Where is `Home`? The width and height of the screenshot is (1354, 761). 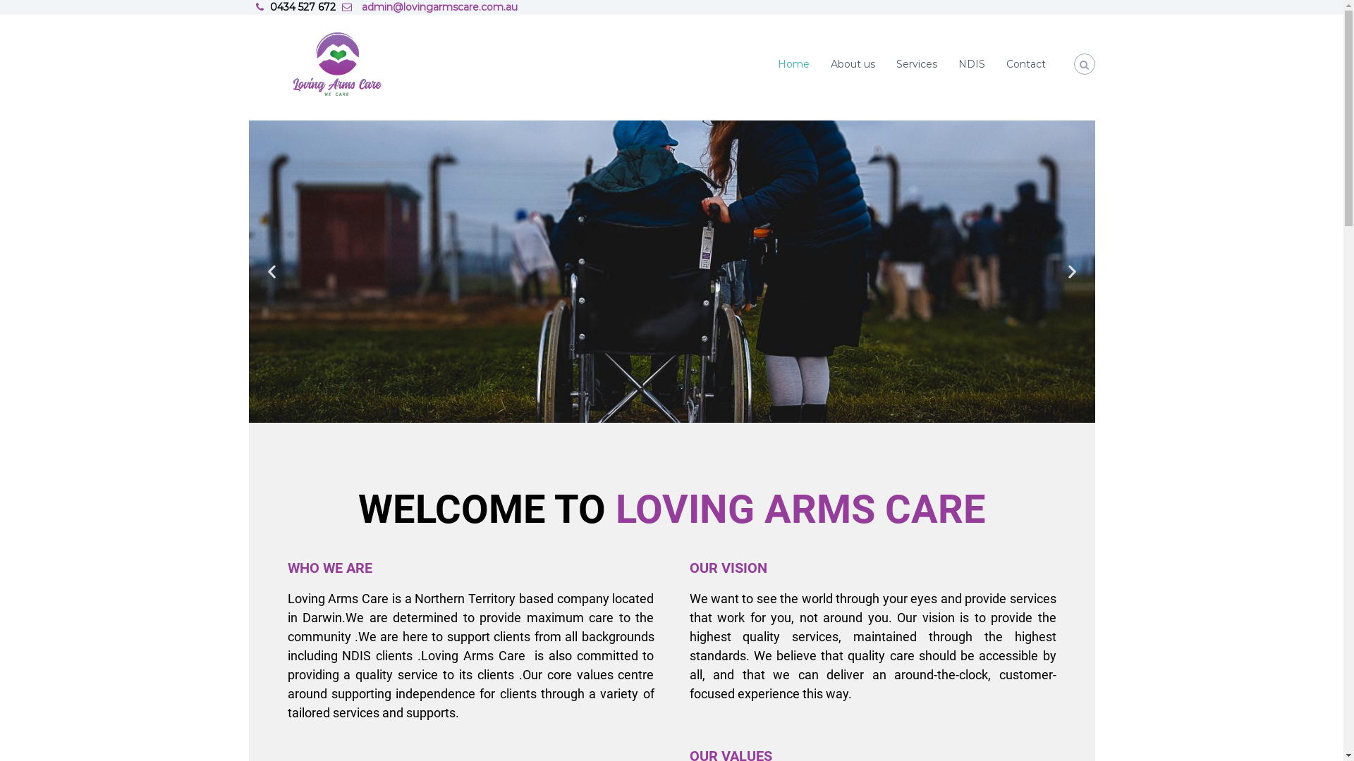 Home is located at coordinates (793, 64).